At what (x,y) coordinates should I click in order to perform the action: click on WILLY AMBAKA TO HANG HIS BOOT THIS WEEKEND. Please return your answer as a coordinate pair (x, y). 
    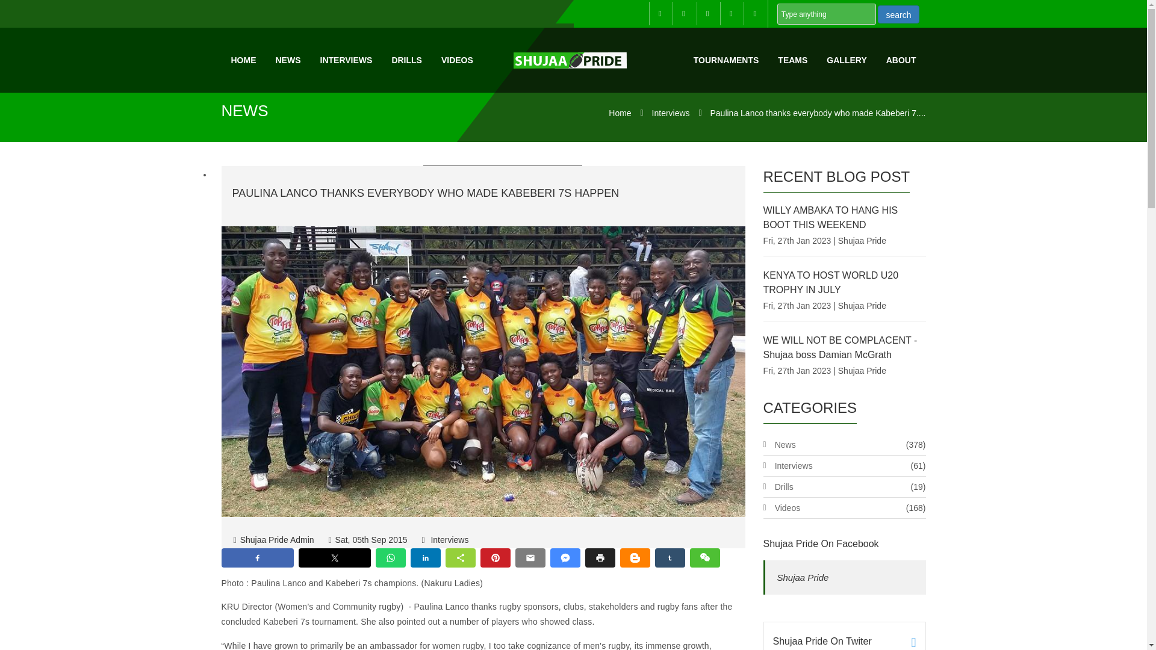
    Looking at the image, I should click on (830, 218).